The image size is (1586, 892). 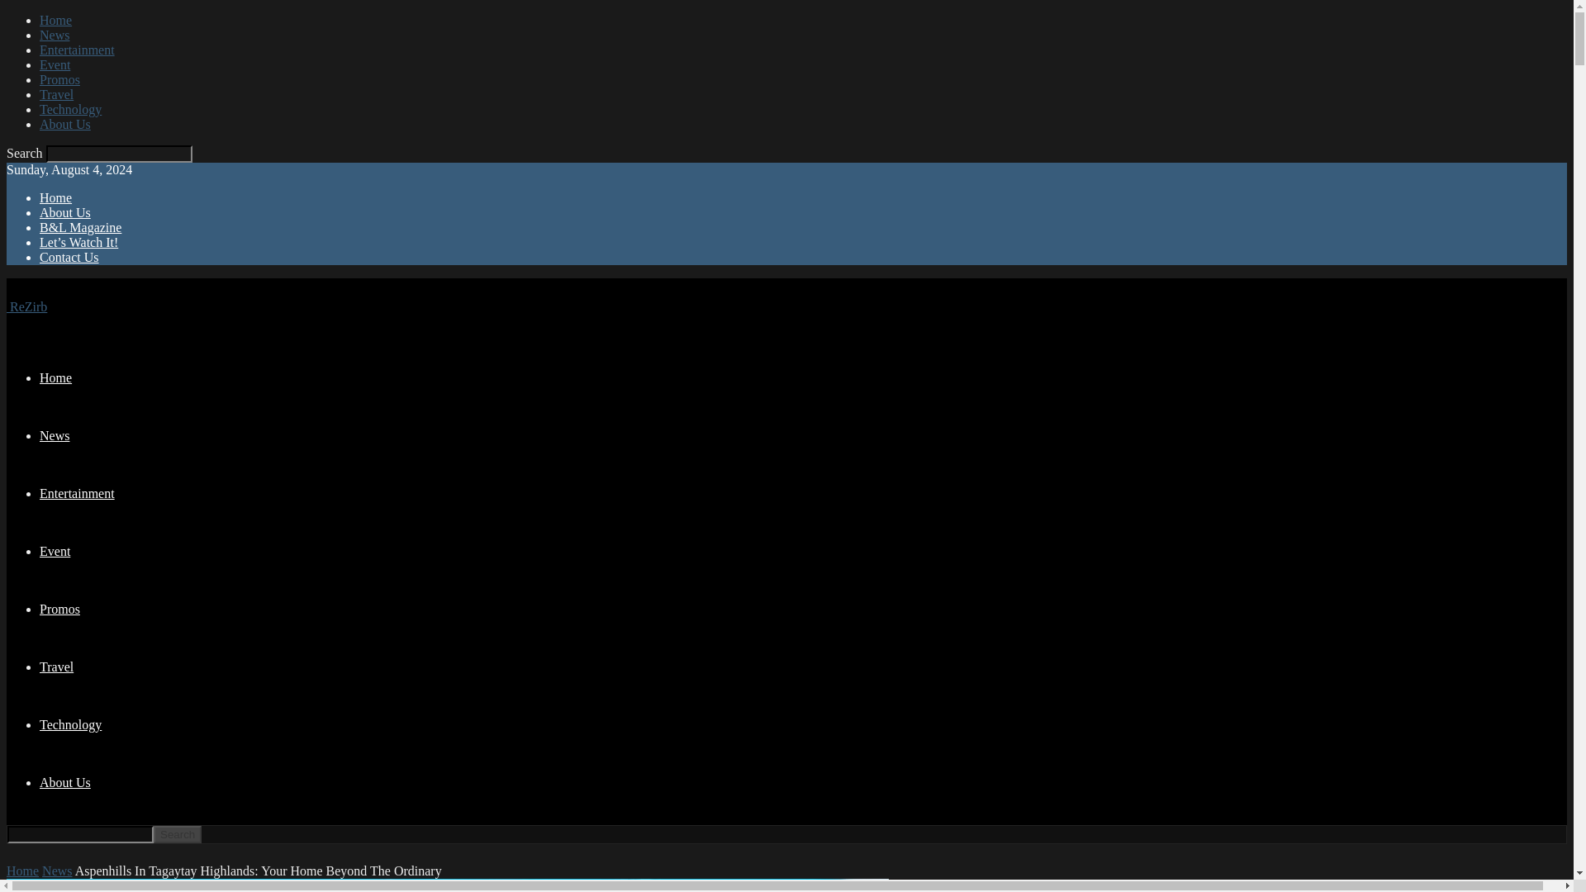 What do you see at coordinates (55, 377) in the screenshot?
I see `Home` at bounding box center [55, 377].